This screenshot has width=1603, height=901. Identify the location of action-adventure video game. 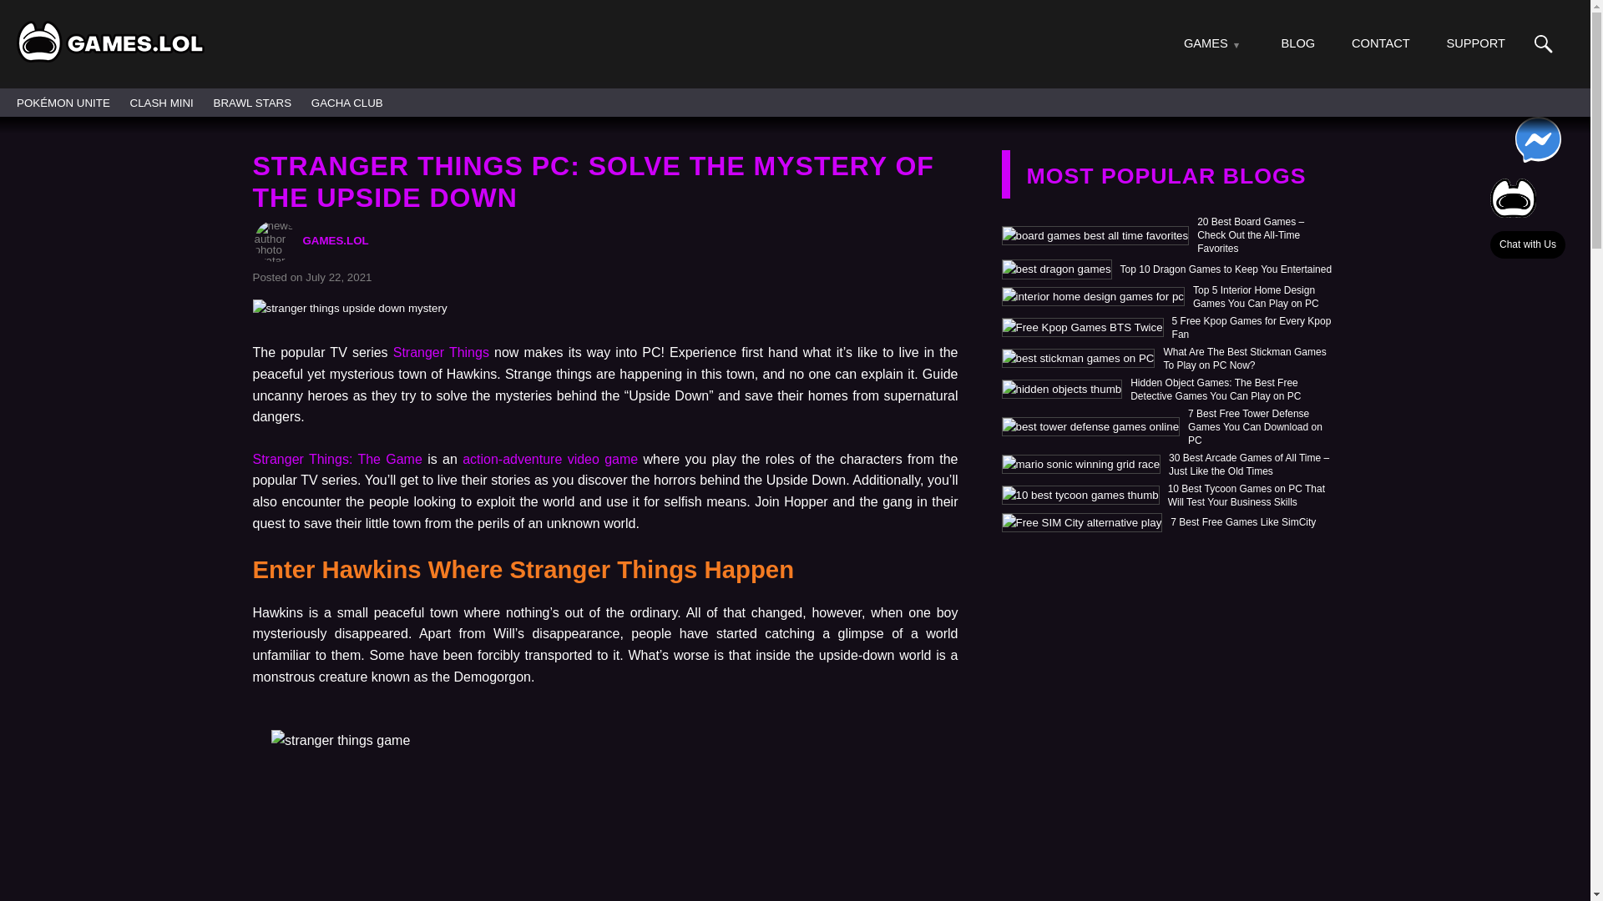
(550, 459).